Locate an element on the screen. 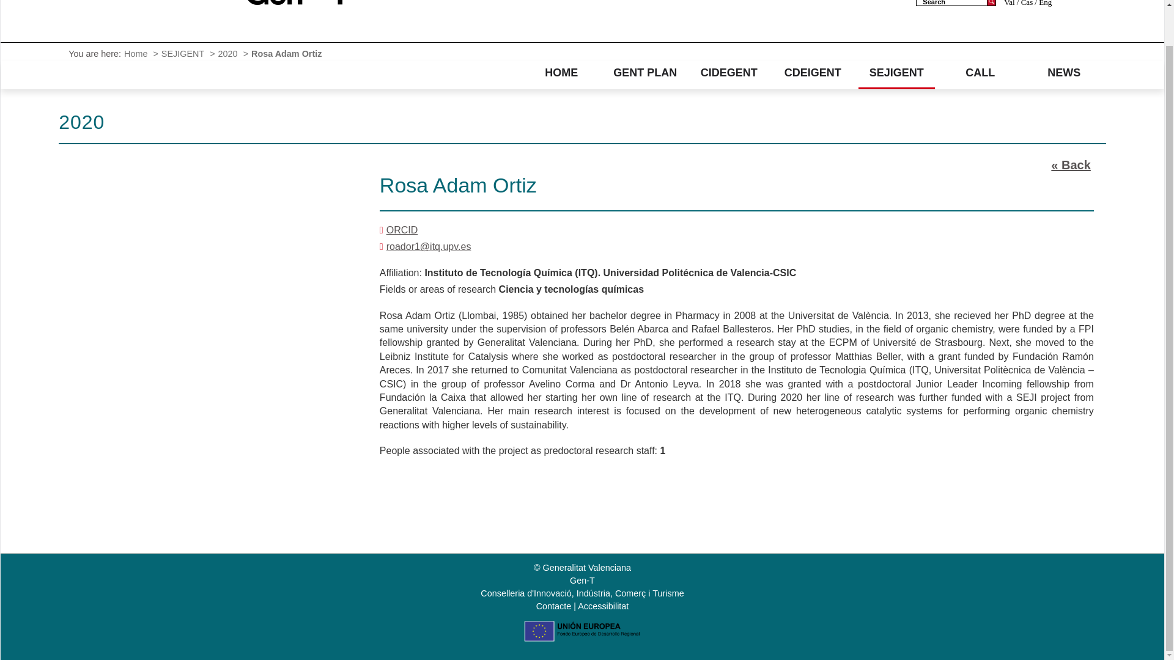  Val is located at coordinates (1010, 4).